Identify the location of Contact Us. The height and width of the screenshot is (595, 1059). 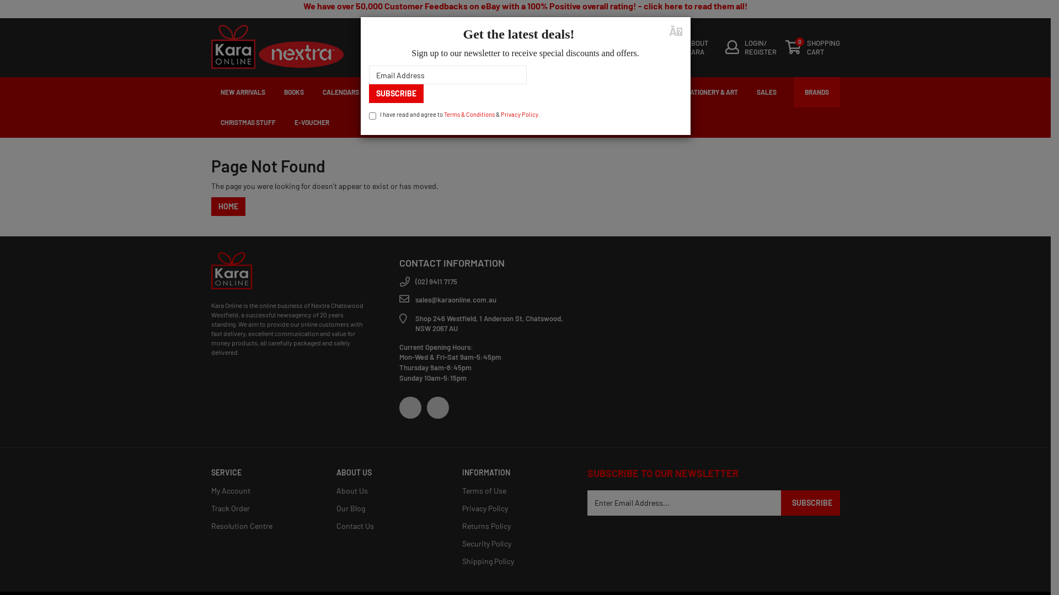
(387, 526).